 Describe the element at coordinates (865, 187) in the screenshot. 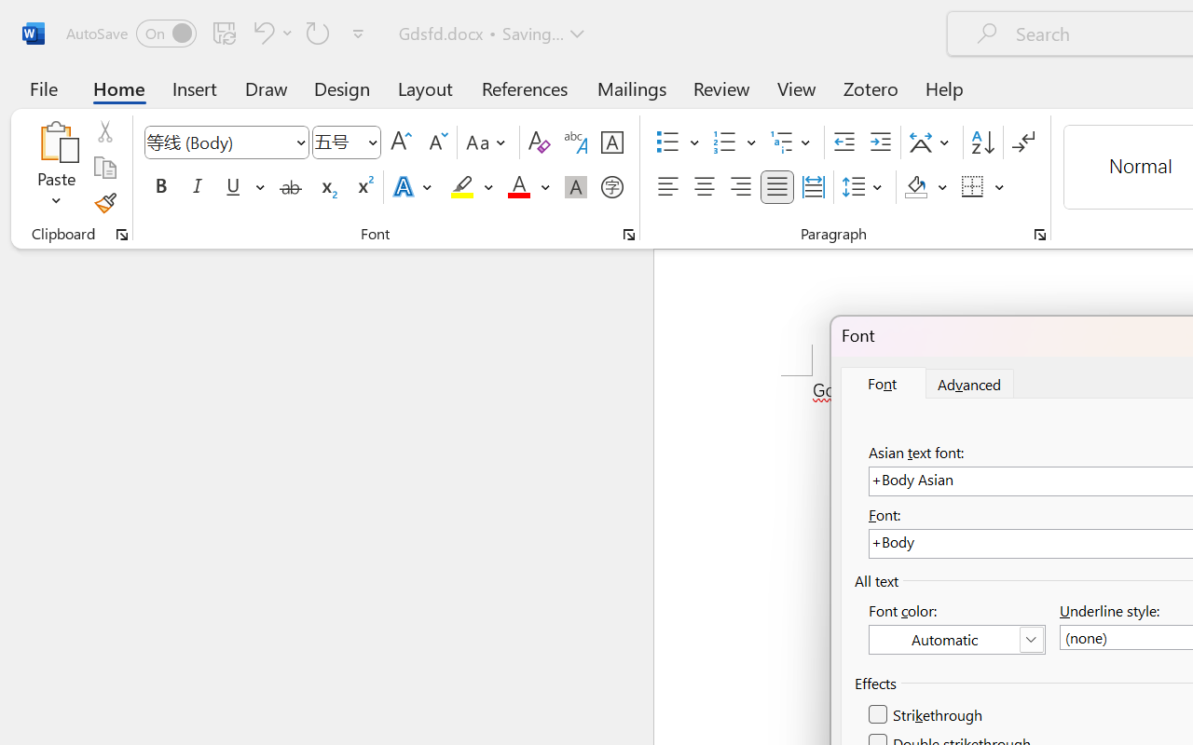

I see `Line and Paragraph Spacing` at that location.